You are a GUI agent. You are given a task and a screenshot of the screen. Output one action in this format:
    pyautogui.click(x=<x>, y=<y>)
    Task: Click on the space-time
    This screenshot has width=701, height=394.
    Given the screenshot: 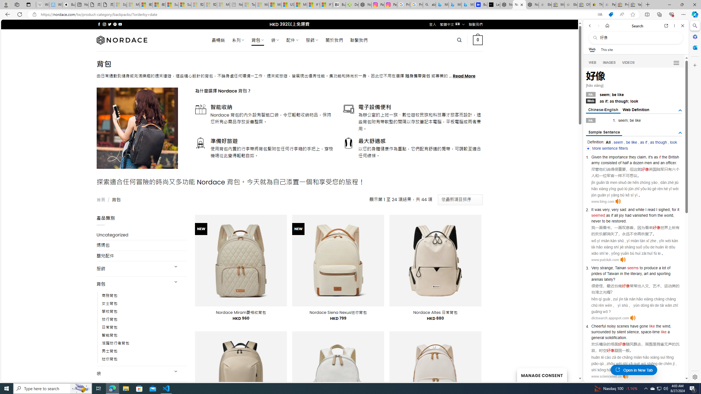 What is the action you would take?
    pyautogui.click(x=650, y=332)
    